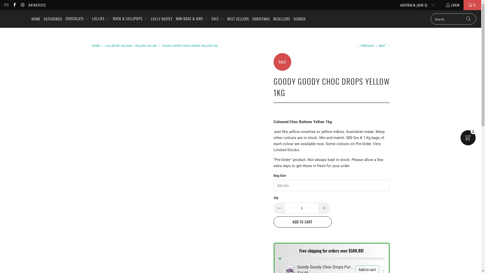  What do you see at coordinates (53, 19) in the screenshot?
I see `CATEGORIES` at bounding box center [53, 19].